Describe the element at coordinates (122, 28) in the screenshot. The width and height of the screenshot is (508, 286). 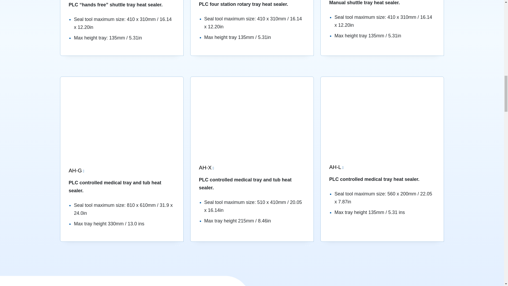
I see `NX-T1 Tray Sealer` at that location.